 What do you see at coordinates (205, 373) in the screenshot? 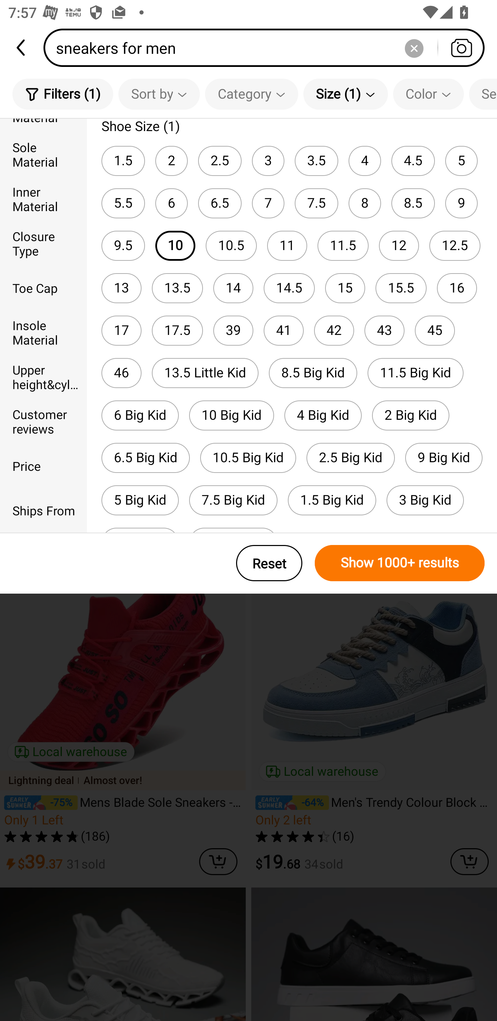
I see `13.5 Little Kid` at bounding box center [205, 373].